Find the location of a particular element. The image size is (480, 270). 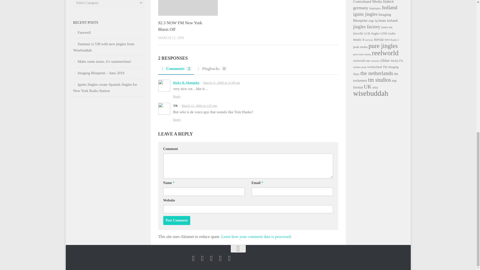

Pingbacks0 is located at coordinates (211, 70).